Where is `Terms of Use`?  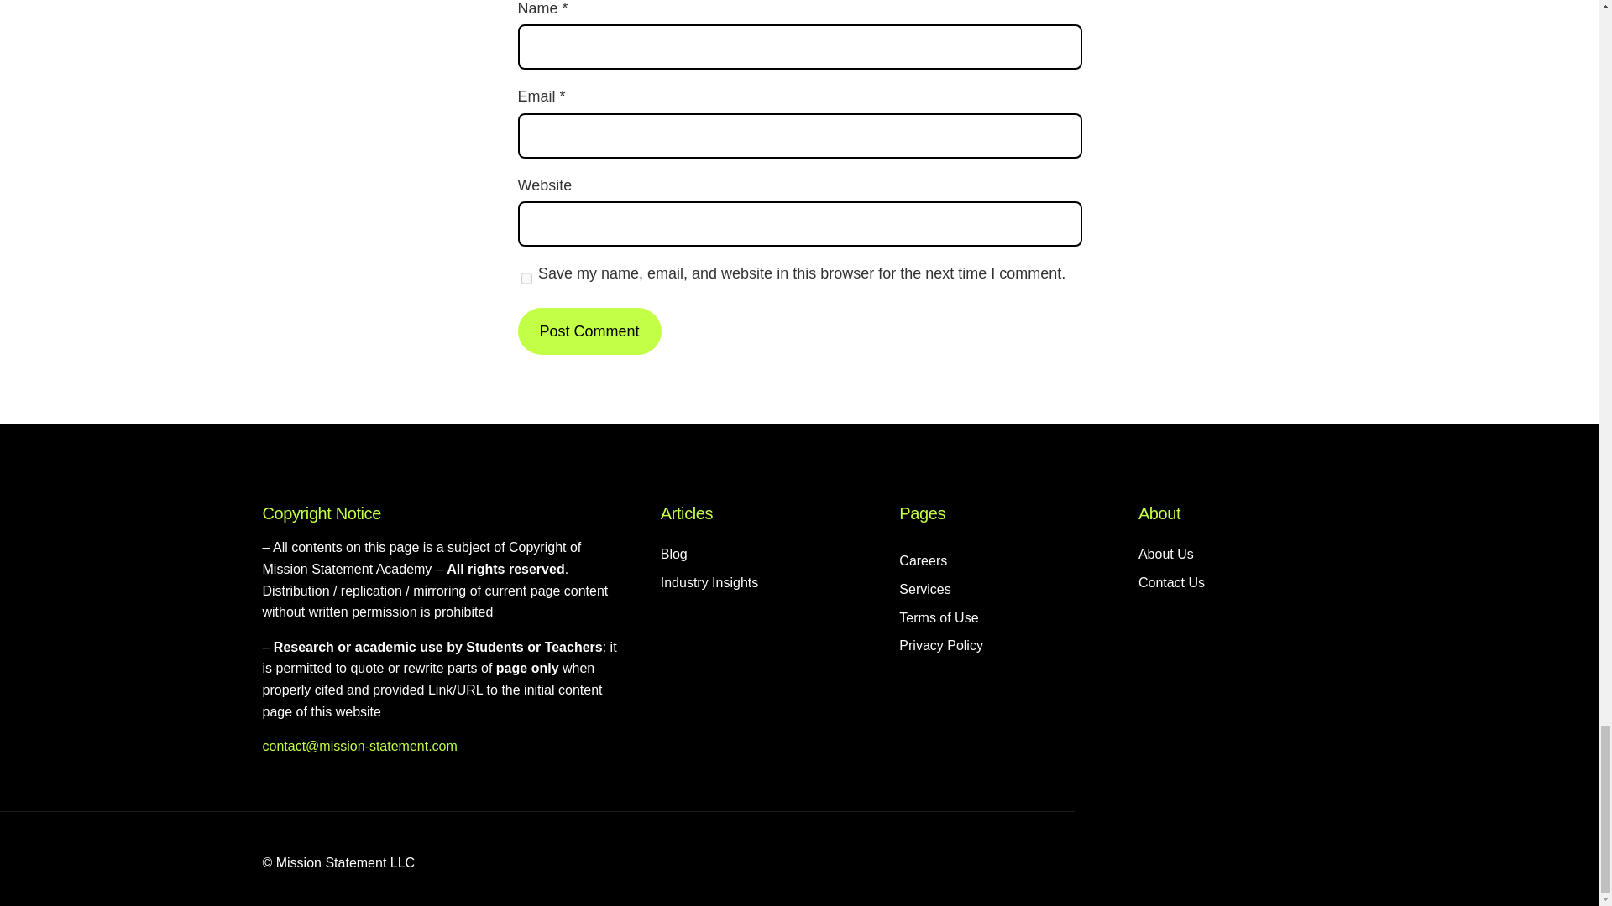 Terms of Use is located at coordinates (939, 617).